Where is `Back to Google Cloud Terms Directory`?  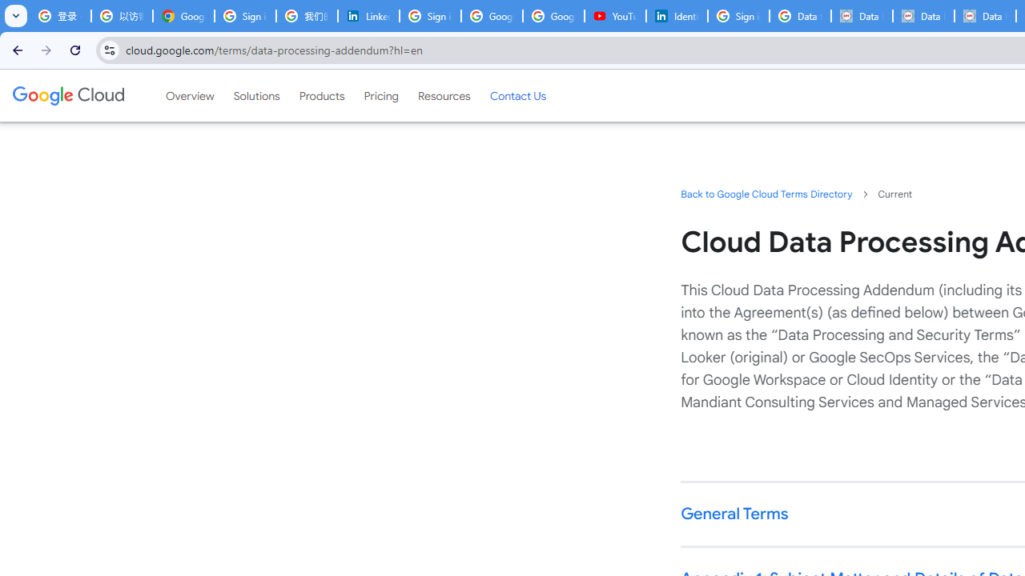
Back to Google Cloud Terms Directory is located at coordinates (766, 194).